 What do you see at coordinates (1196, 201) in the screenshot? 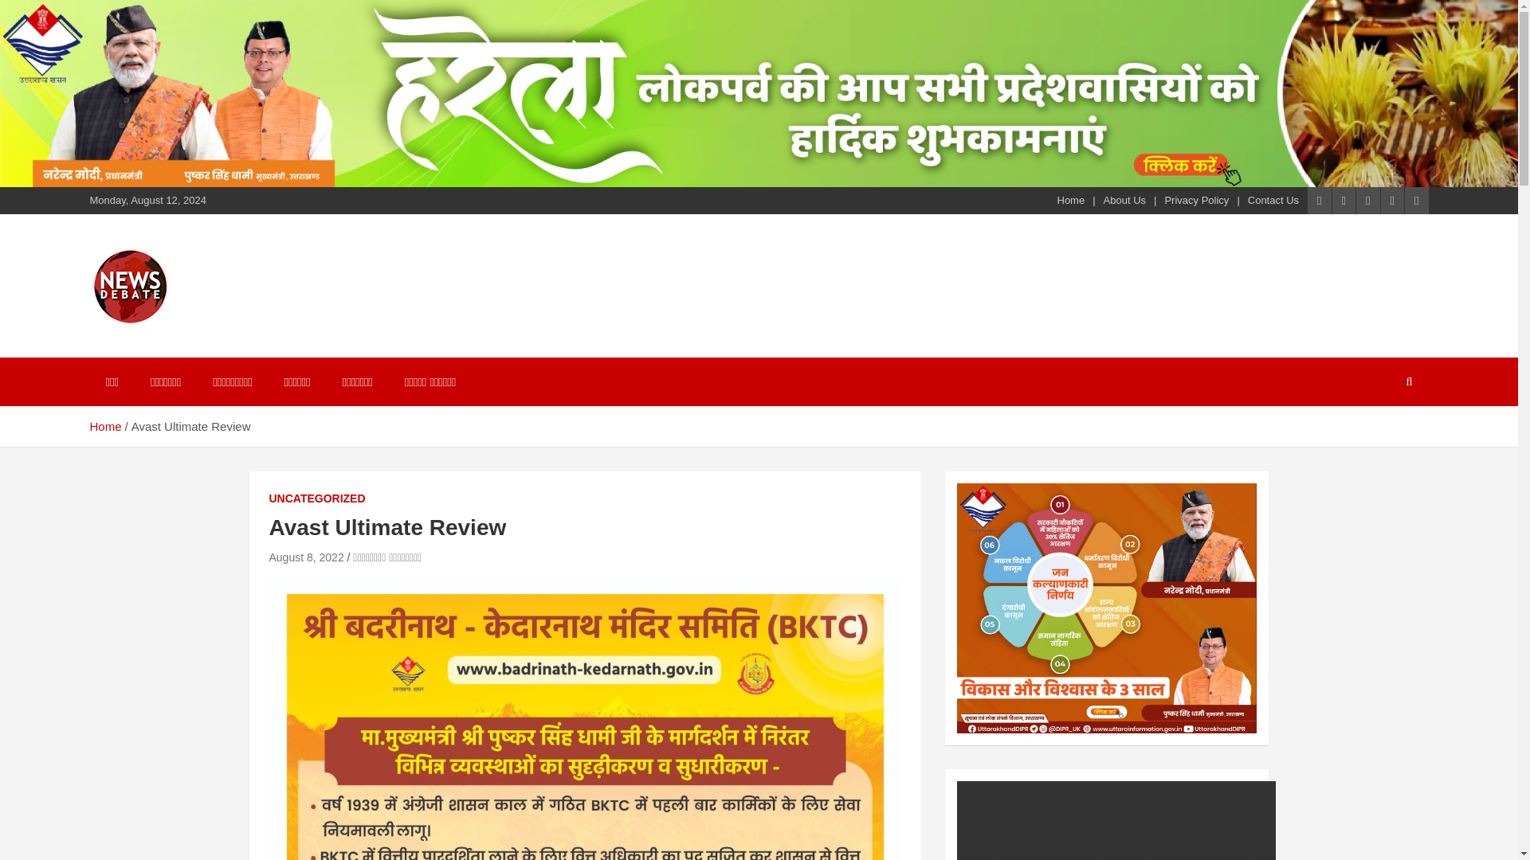
I see `Privacy Policy` at bounding box center [1196, 201].